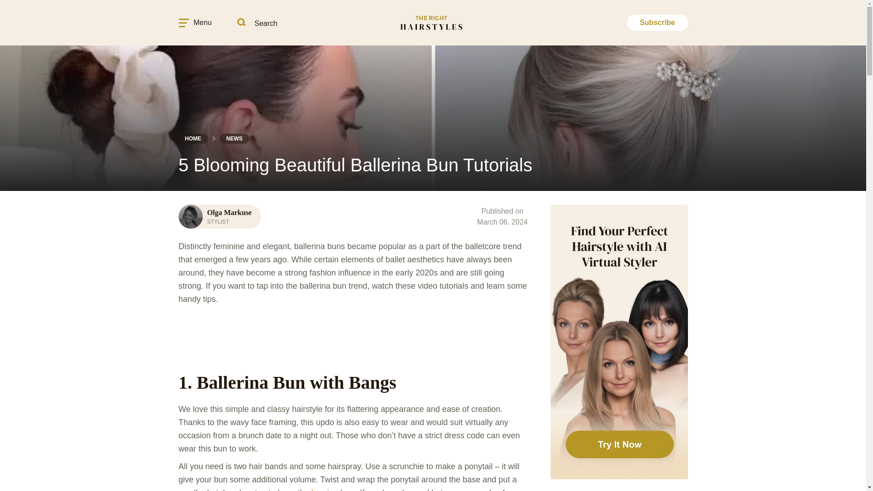 This screenshot has width=873, height=491. What do you see at coordinates (234, 138) in the screenshot?
I see `NEWS` at bounding box center [234, 138].